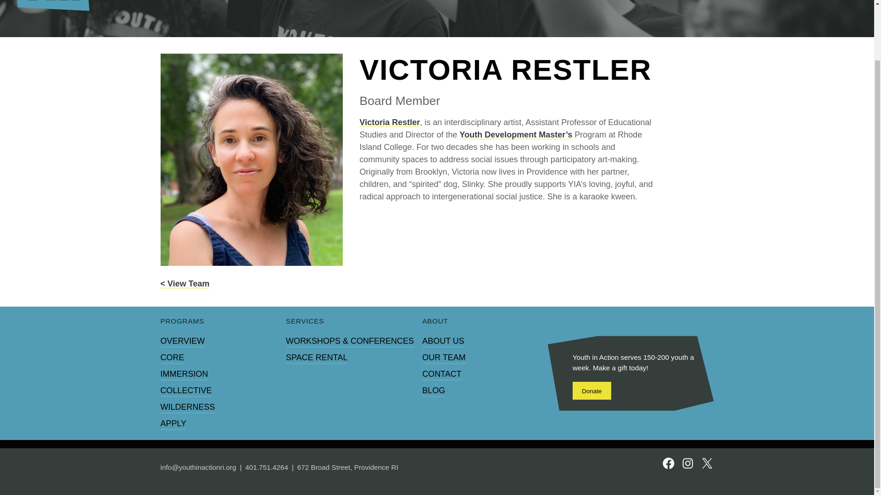 This screenshot has width=881, height=495. Describe the element at coordinates (443, 341) in the screenshot. I see `ABOUT US` at that location.